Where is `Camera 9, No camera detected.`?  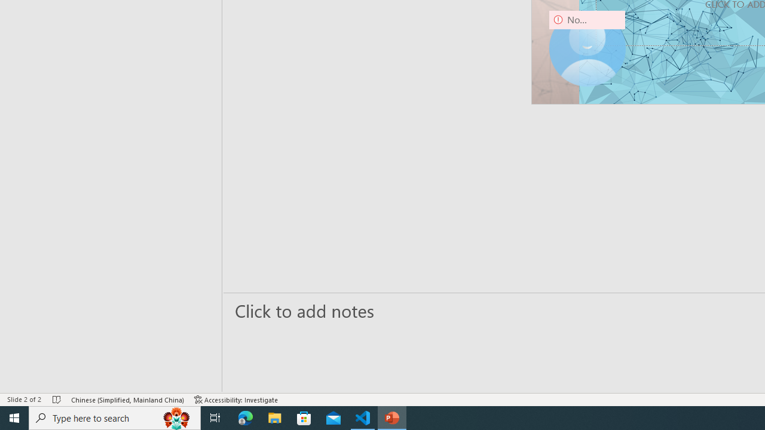
Camera 9, No camera detected. is located at coordinates (587, 48).